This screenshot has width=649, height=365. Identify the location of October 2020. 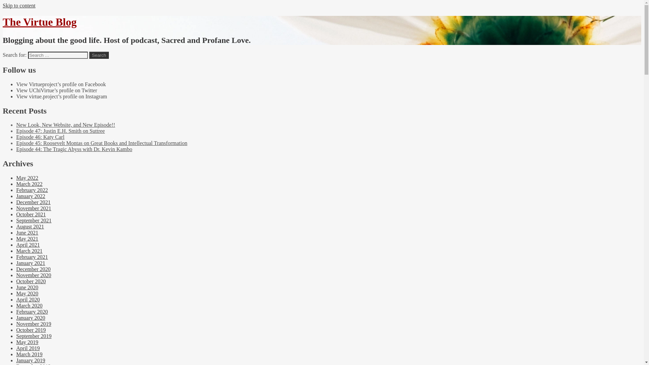
(31, 281).